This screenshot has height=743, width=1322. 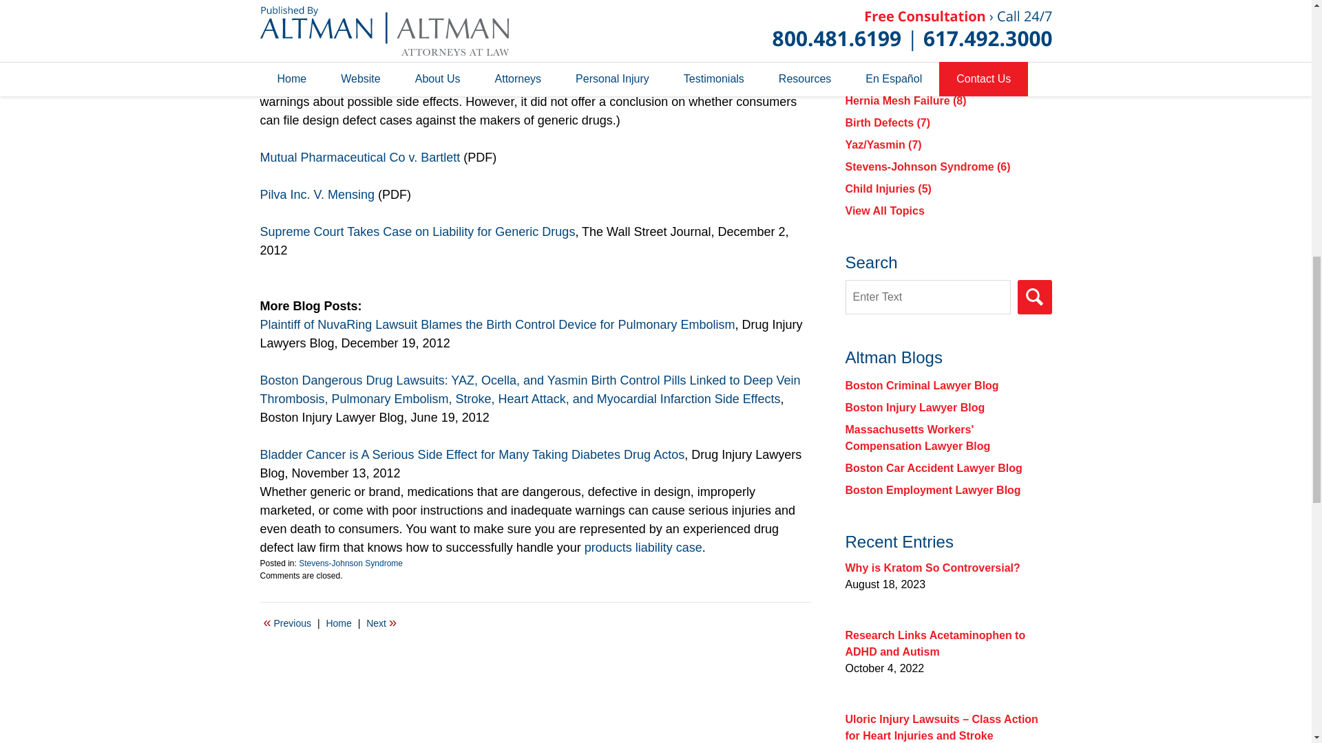 I want to click on Home, so click(x=338, y=623).